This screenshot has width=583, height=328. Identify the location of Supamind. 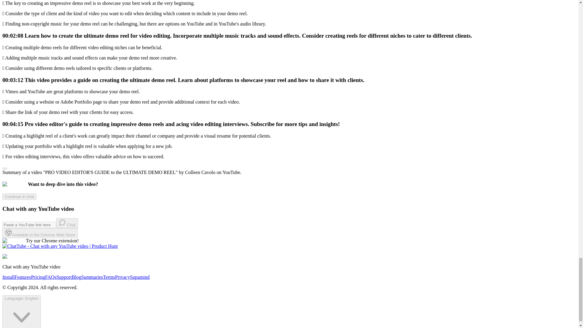
(140, 277).